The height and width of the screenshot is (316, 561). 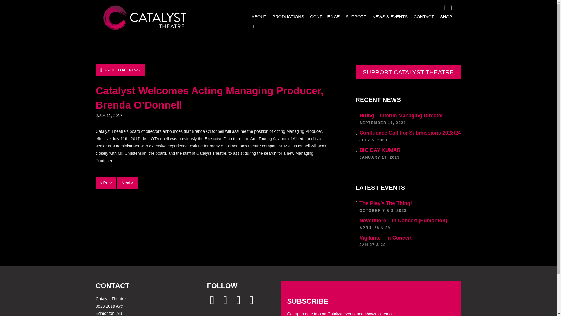 I want to click on PRODUCTIONS, so click(x=354, y=16).